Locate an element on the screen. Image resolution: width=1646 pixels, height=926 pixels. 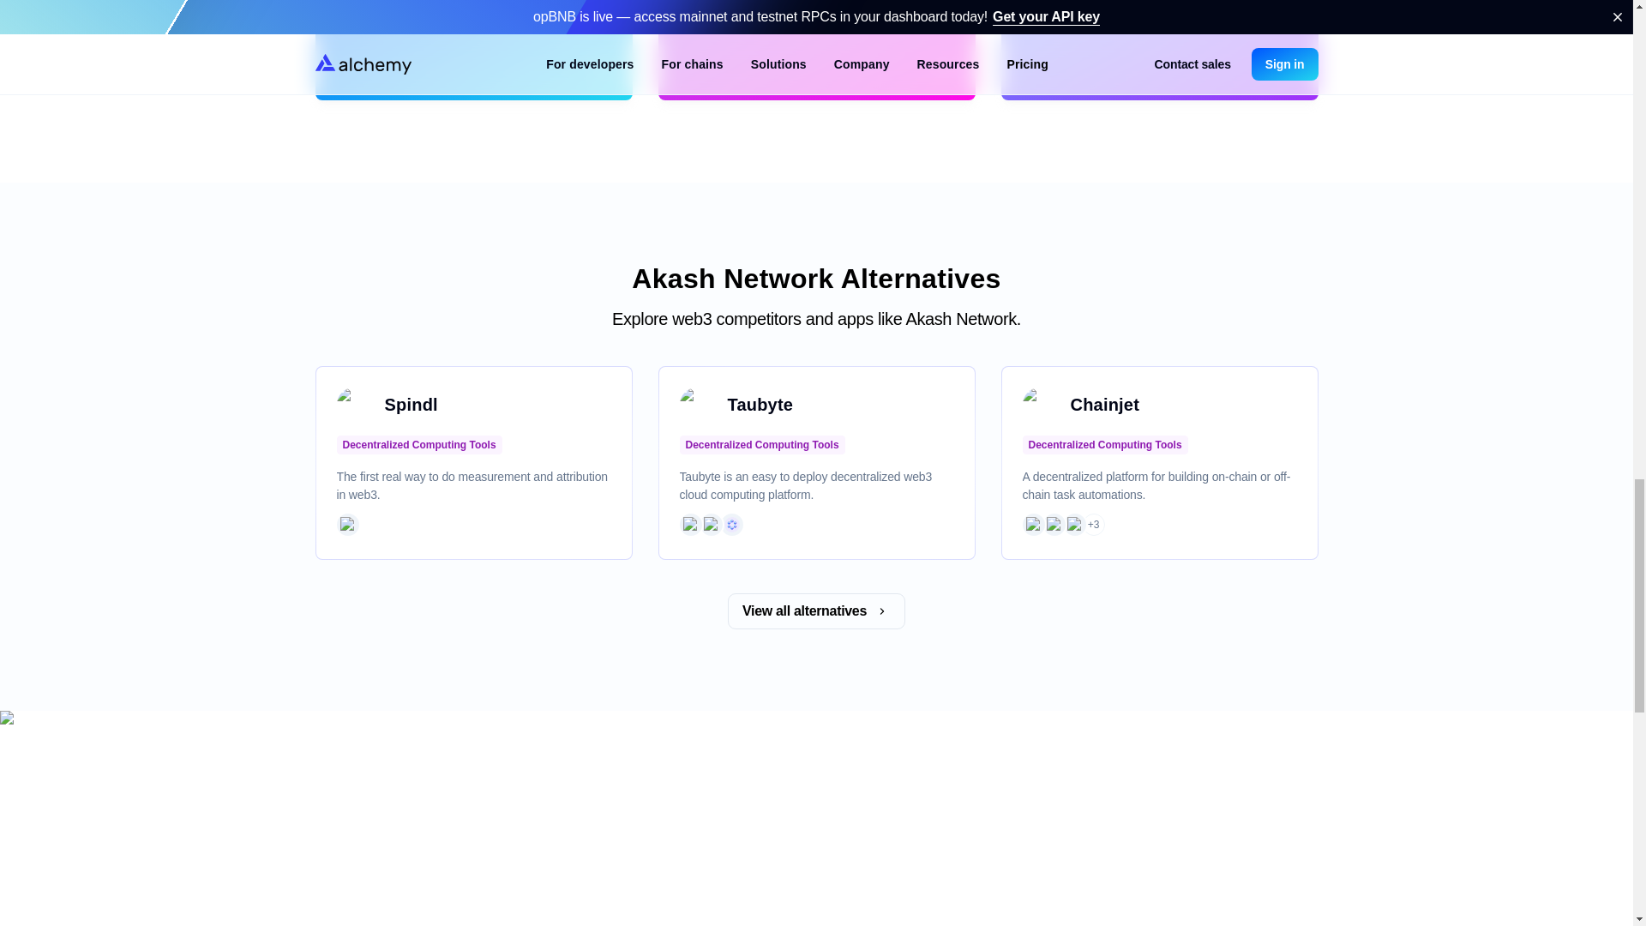
Ethereum is located at coordinates (690, 525).